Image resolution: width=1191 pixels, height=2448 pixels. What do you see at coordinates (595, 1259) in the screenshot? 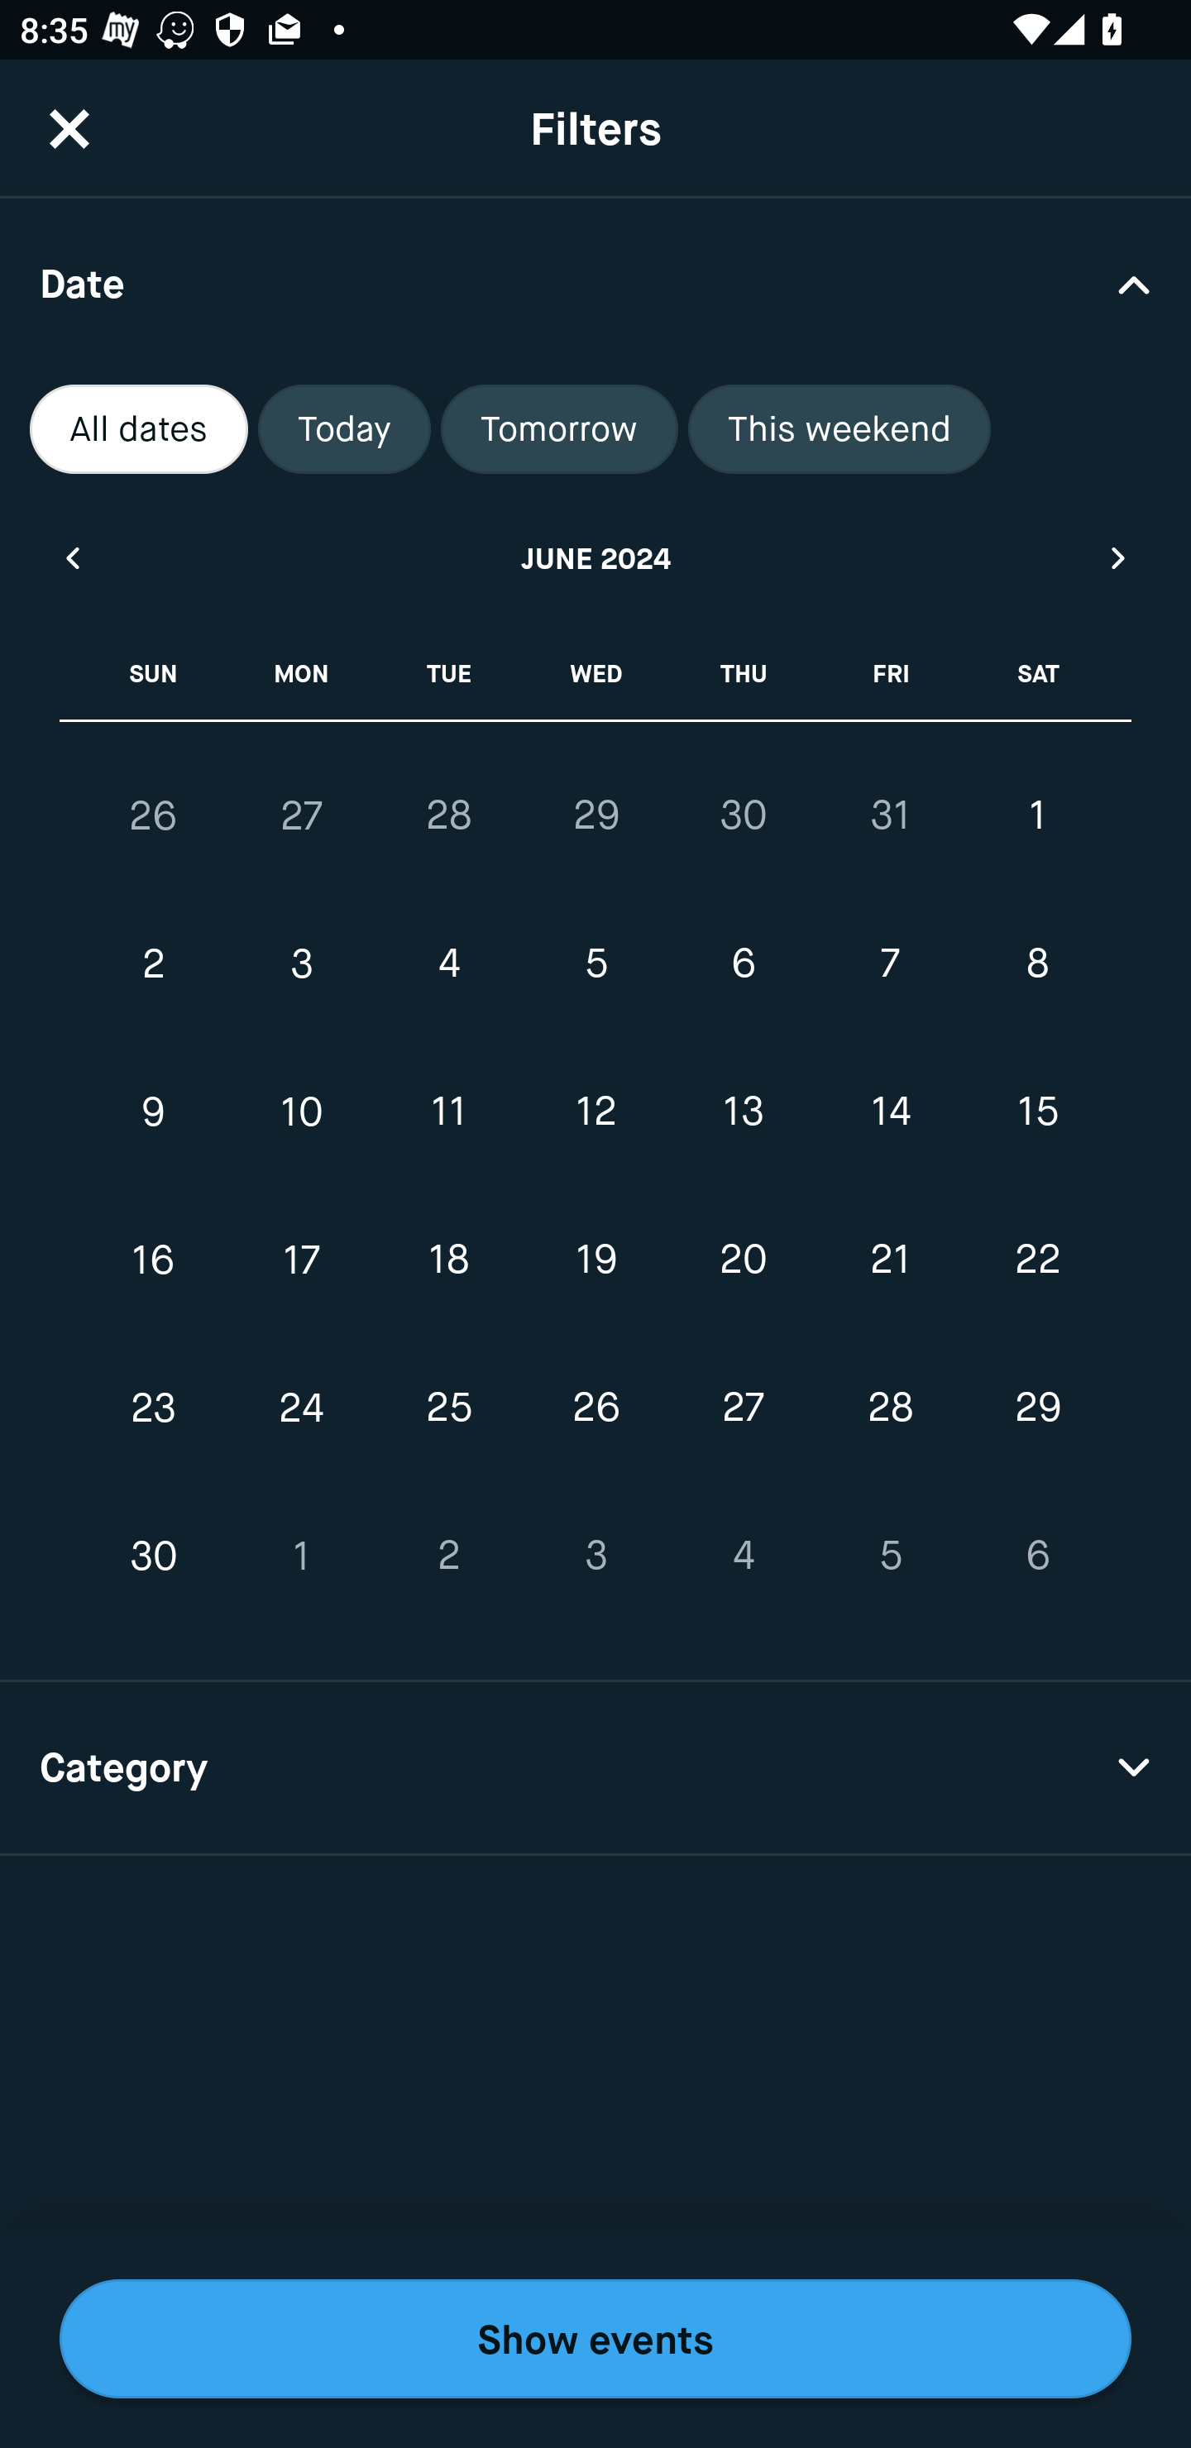
I see `19` at bounding box center [595, 1259].